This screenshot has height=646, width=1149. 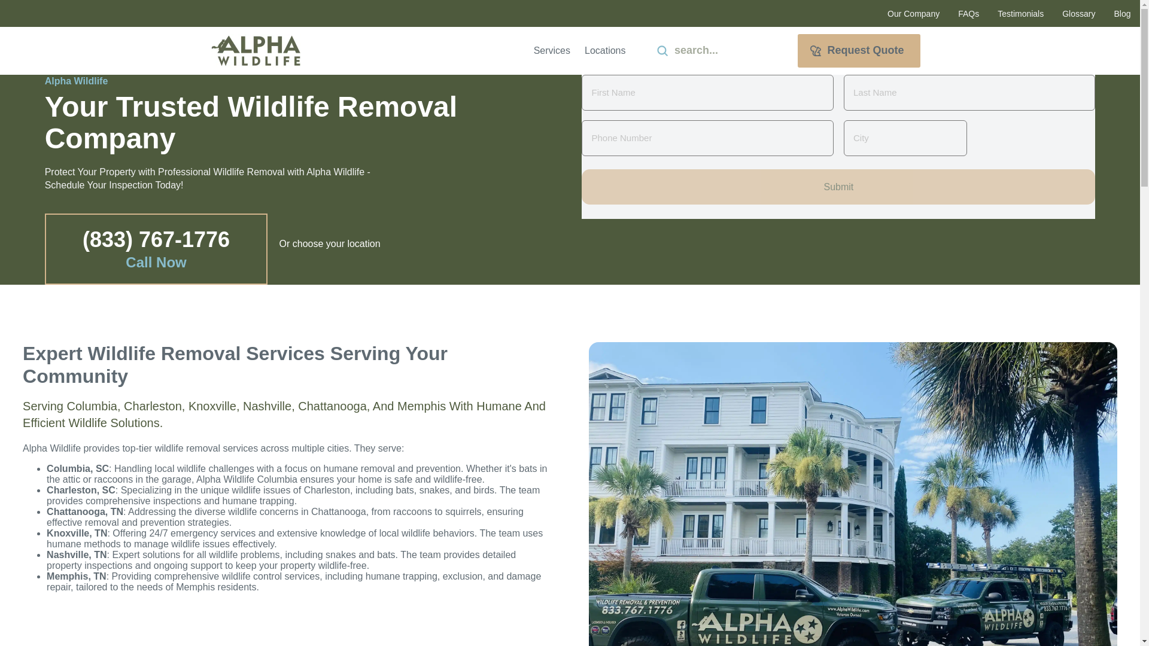 I want to click on Testimonials, so click(x=1021, y=13).